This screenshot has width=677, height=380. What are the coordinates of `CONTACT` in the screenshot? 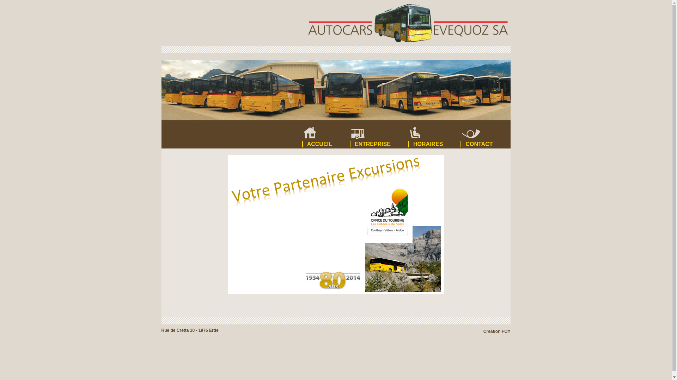 It's located at (485, 134).